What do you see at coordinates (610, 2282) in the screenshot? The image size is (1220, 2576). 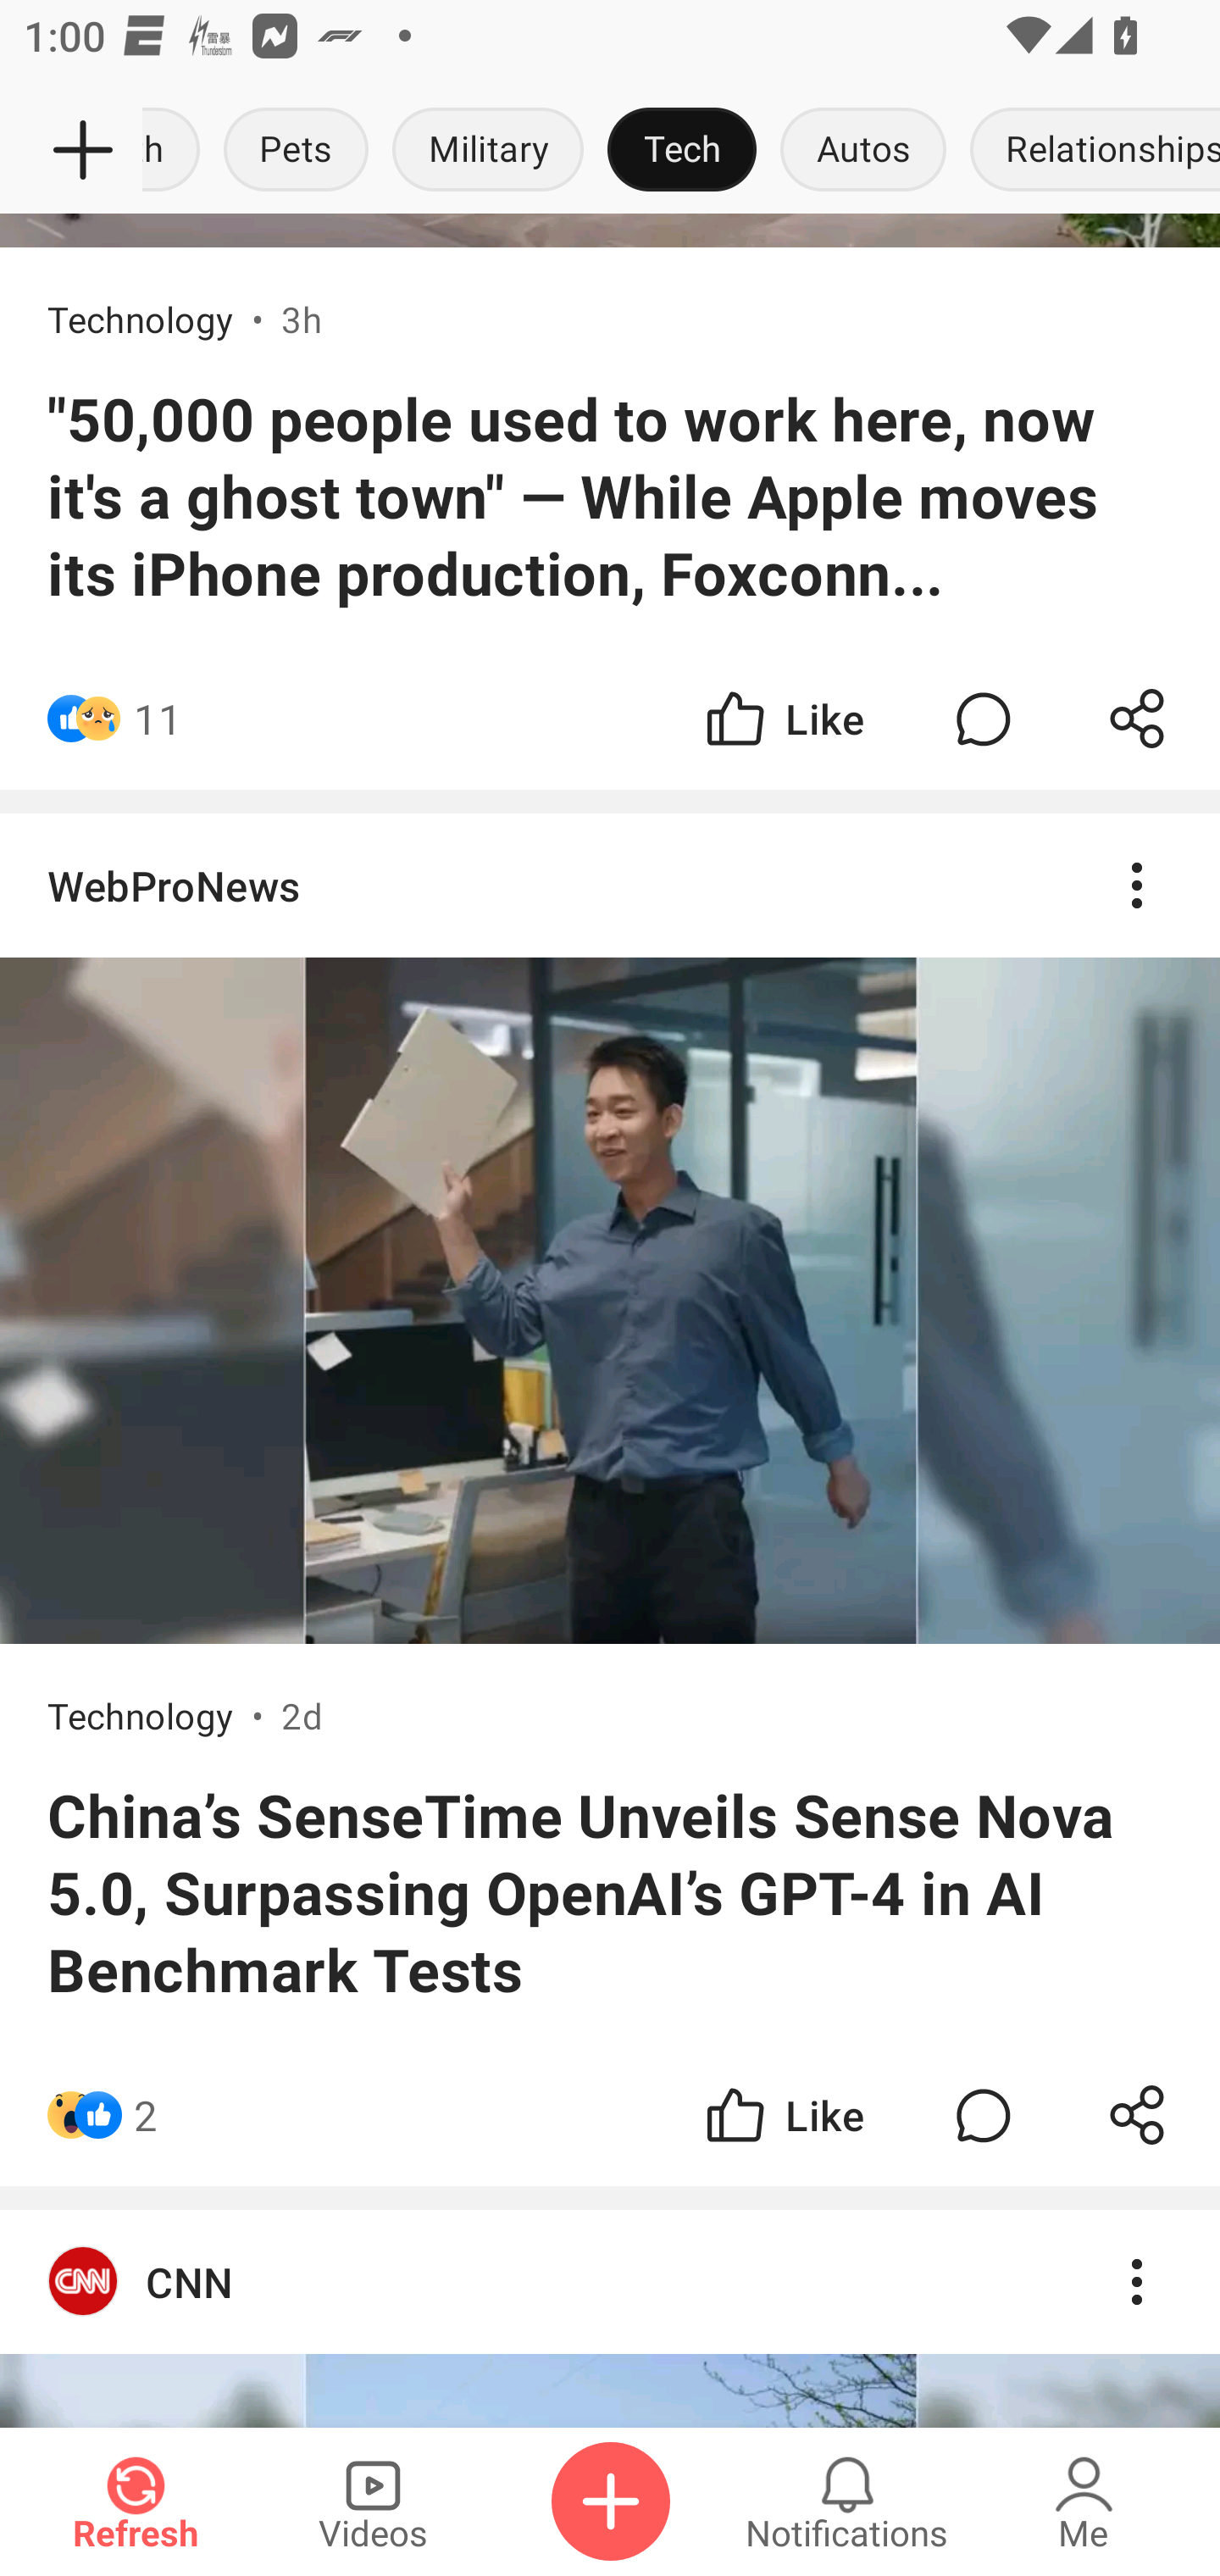 I see `CNN` at bounding box center [610, 2282].